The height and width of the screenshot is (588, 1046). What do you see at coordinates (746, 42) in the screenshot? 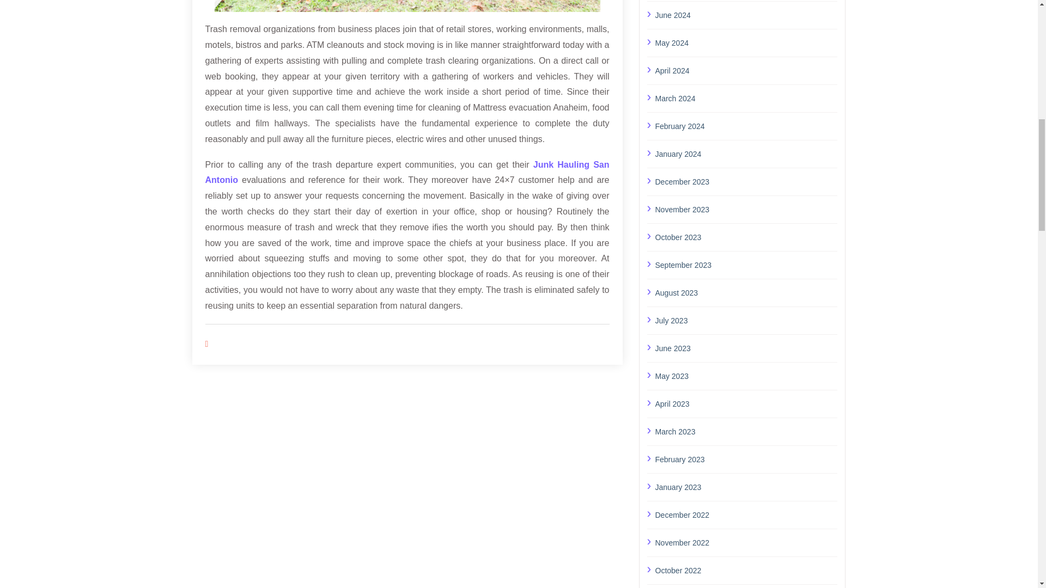
I see `May 2024` at bounding box center [746, 42].